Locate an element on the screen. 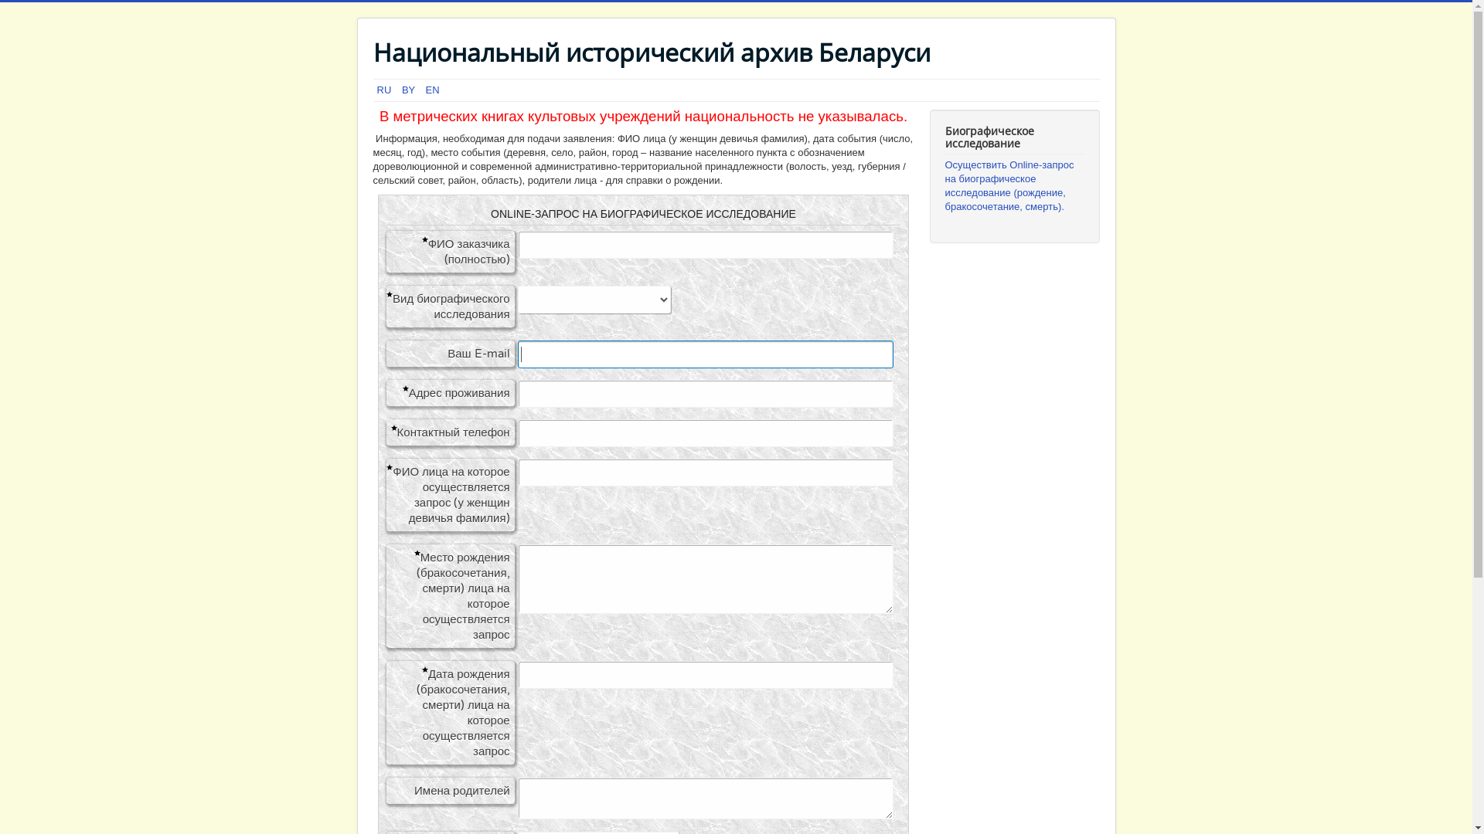  EN is located at coordinates (433, 90).